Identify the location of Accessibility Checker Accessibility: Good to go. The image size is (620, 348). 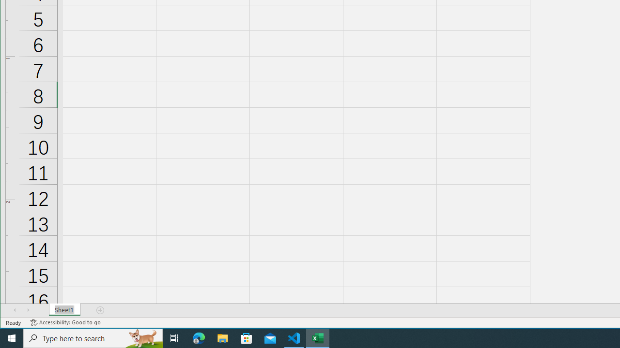
(66, 322).